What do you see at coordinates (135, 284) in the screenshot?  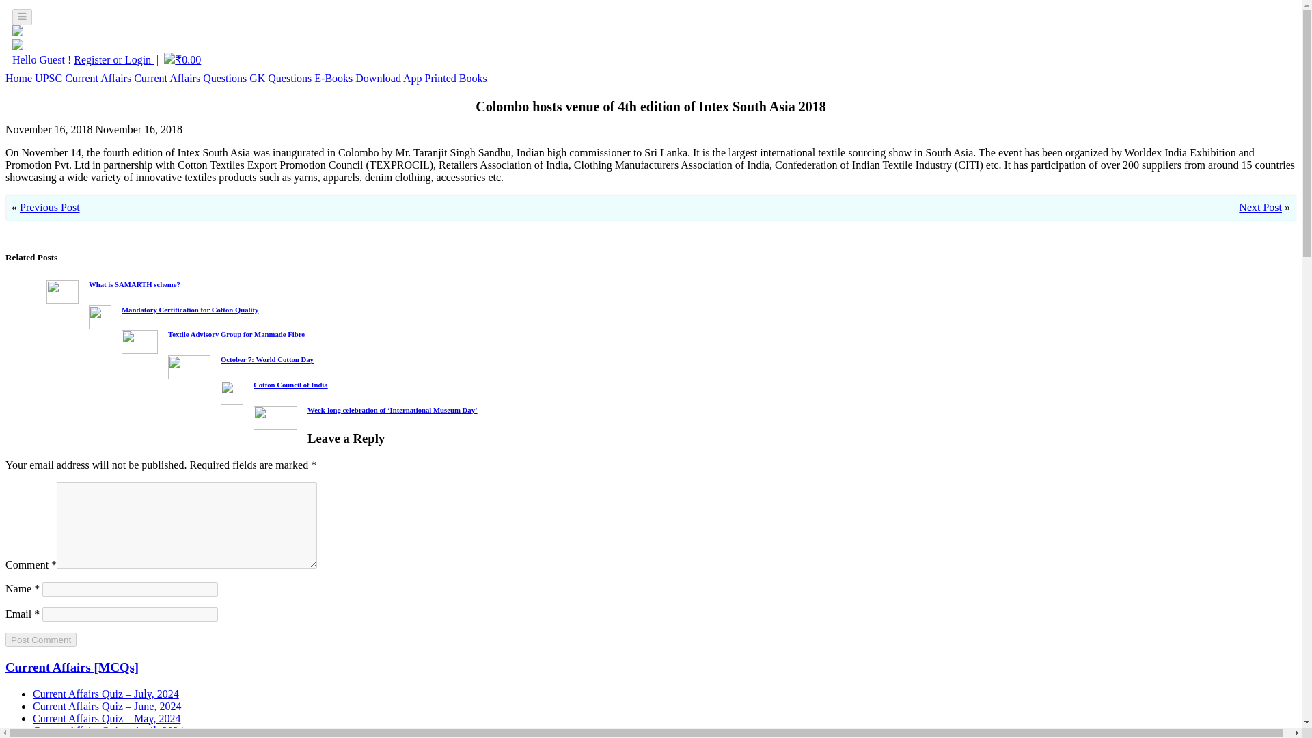 I see `What is SAMARTH scheme?` at bounding box center [135, 284].